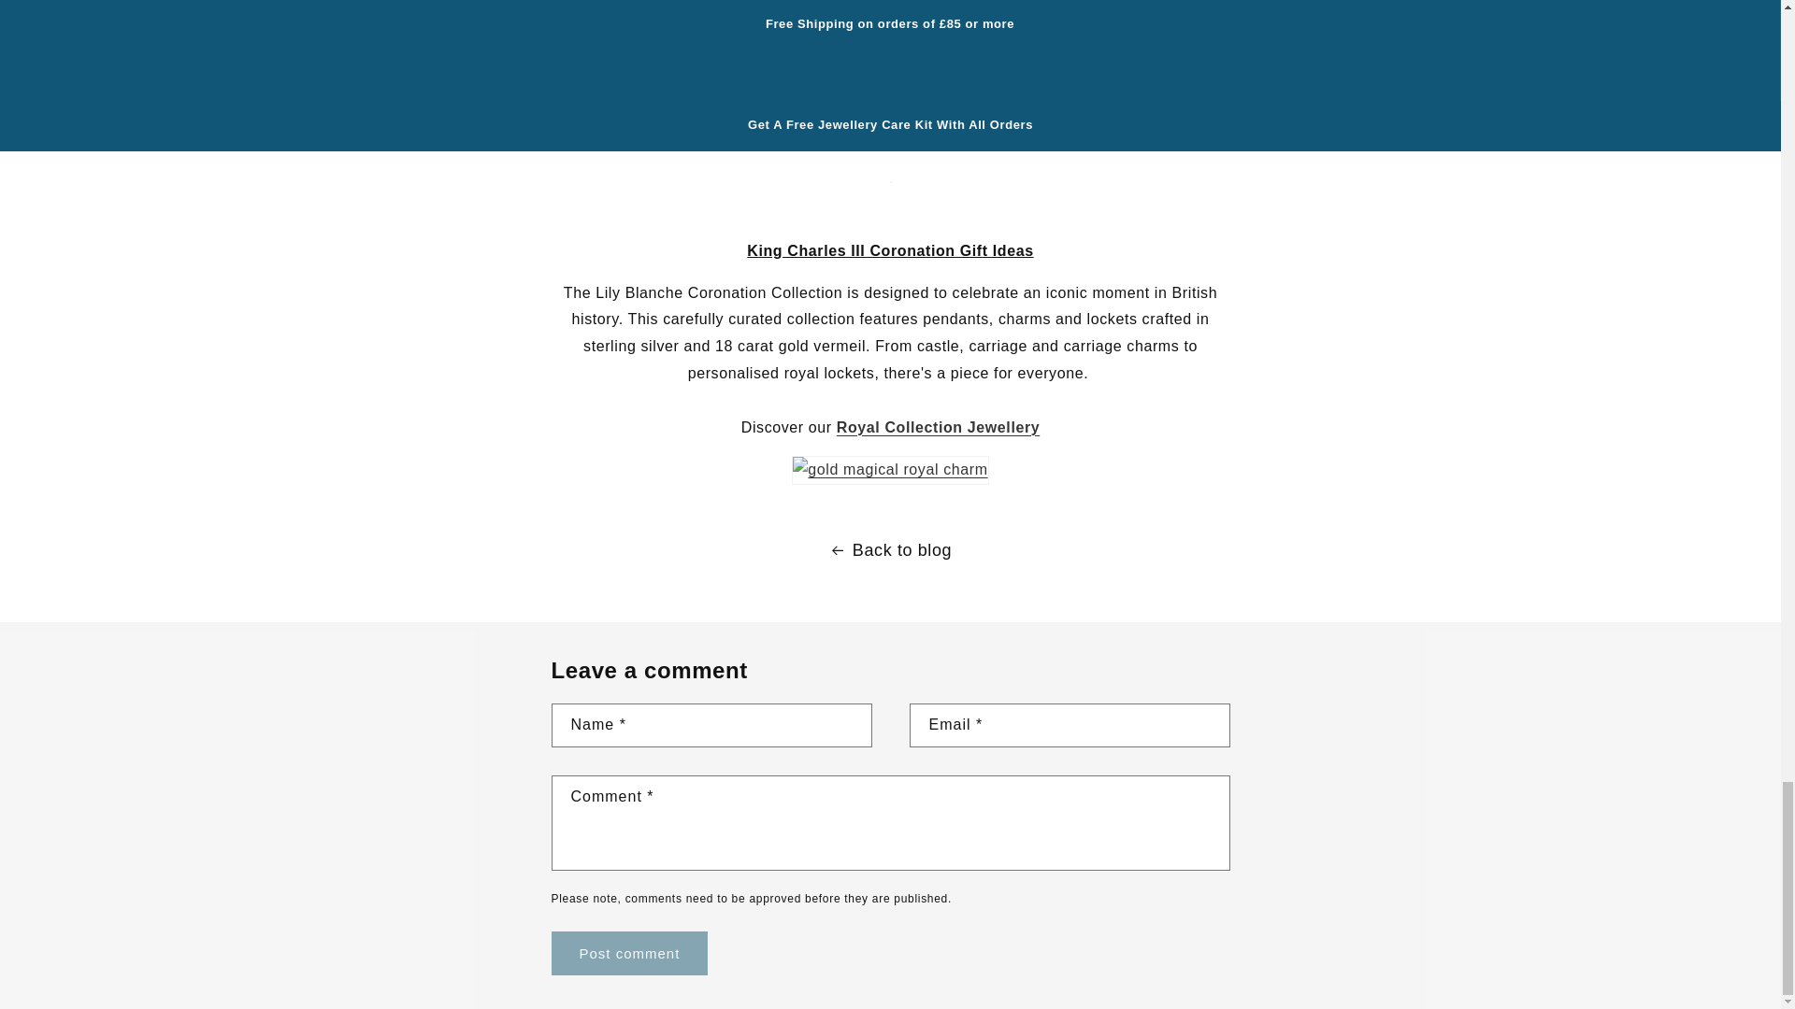  What do you see at coordinates (890, 471) in the screenshot?
I see `gold magical royal charm` at bounding box center [890, 471].